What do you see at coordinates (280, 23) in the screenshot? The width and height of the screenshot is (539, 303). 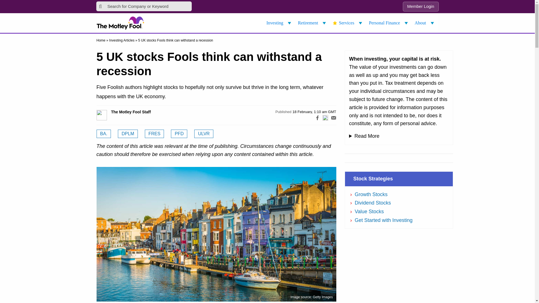 I see `Investing` at bounding box center [280, 23].